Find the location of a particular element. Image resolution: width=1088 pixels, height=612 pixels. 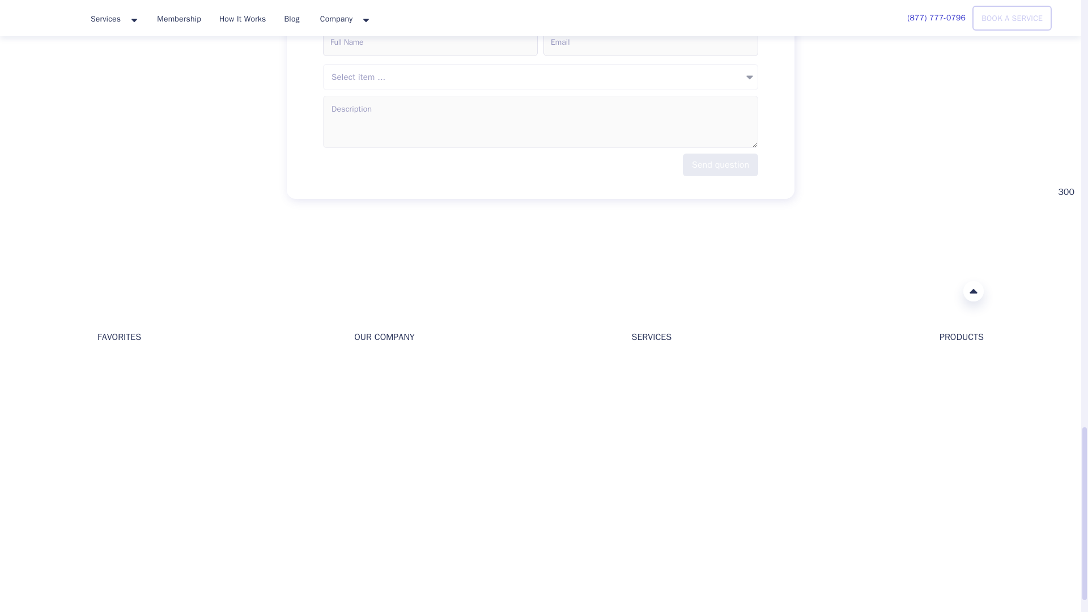

About Us is located at coordinates (371, 365).